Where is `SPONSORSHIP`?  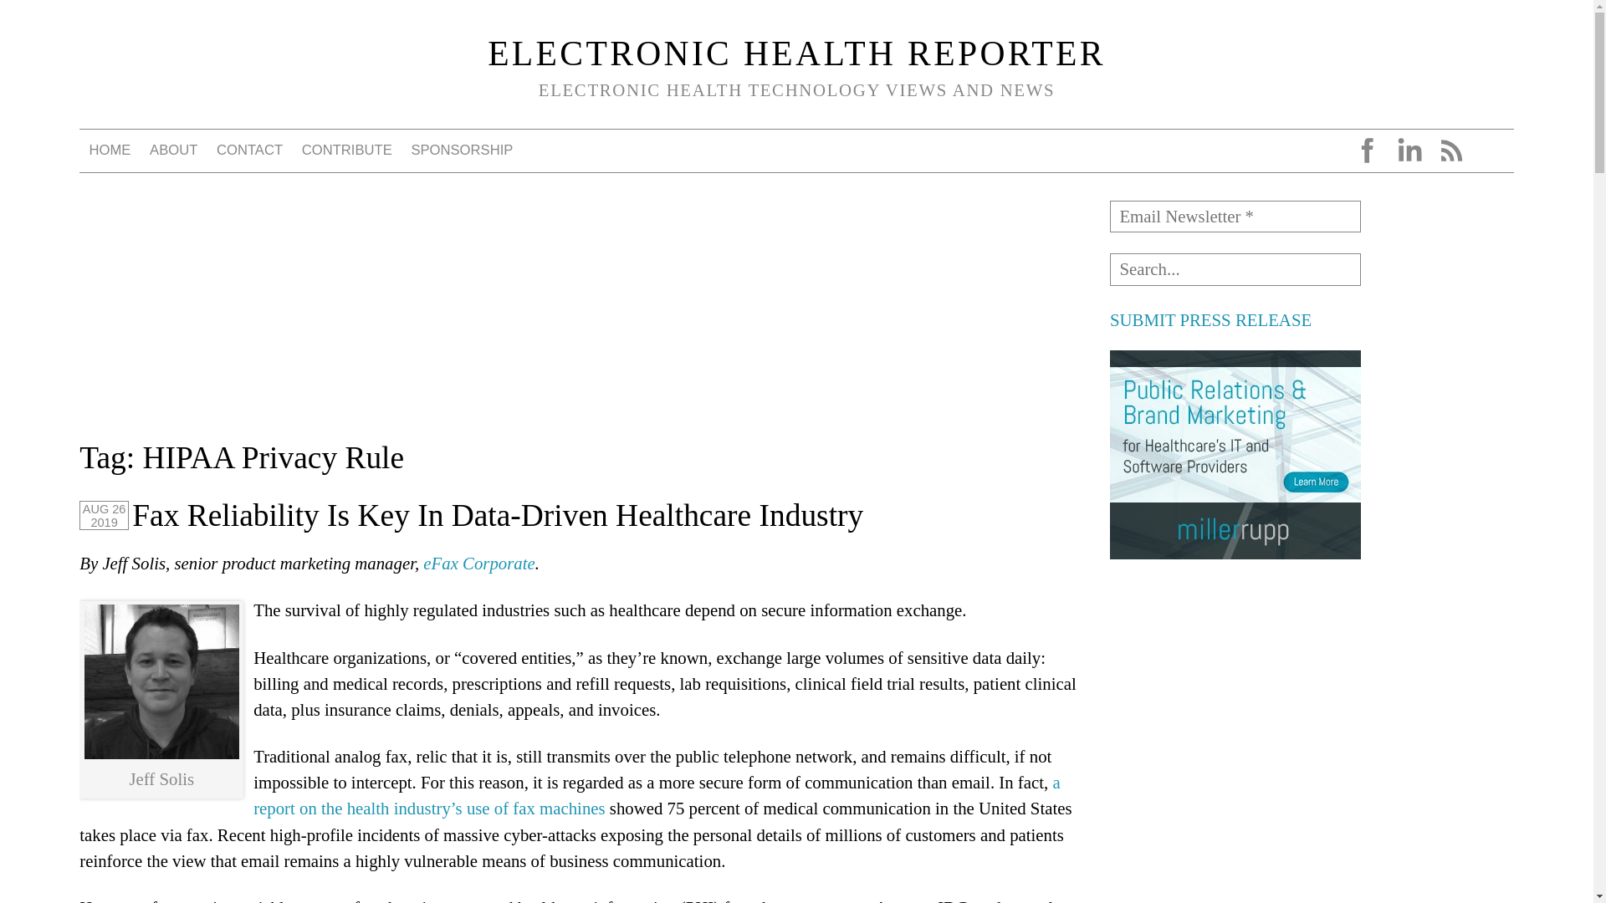
SPONSORSHIP is located at coordinates (462, 150).